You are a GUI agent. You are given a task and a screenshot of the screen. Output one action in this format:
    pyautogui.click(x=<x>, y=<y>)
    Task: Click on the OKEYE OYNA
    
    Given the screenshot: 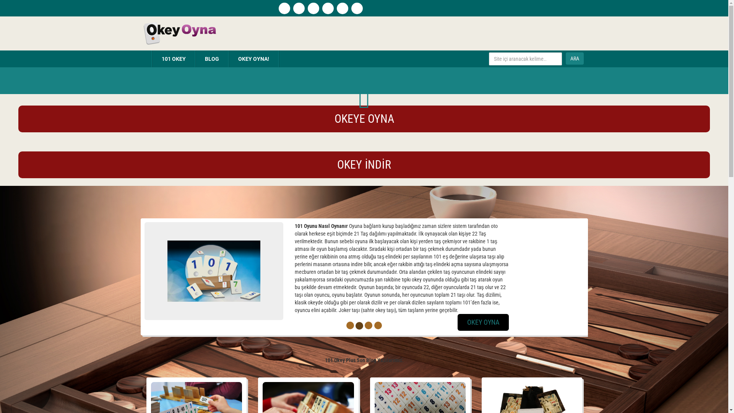 What is the action you would take?
    pyautogui.click(x=364, y=119)
    